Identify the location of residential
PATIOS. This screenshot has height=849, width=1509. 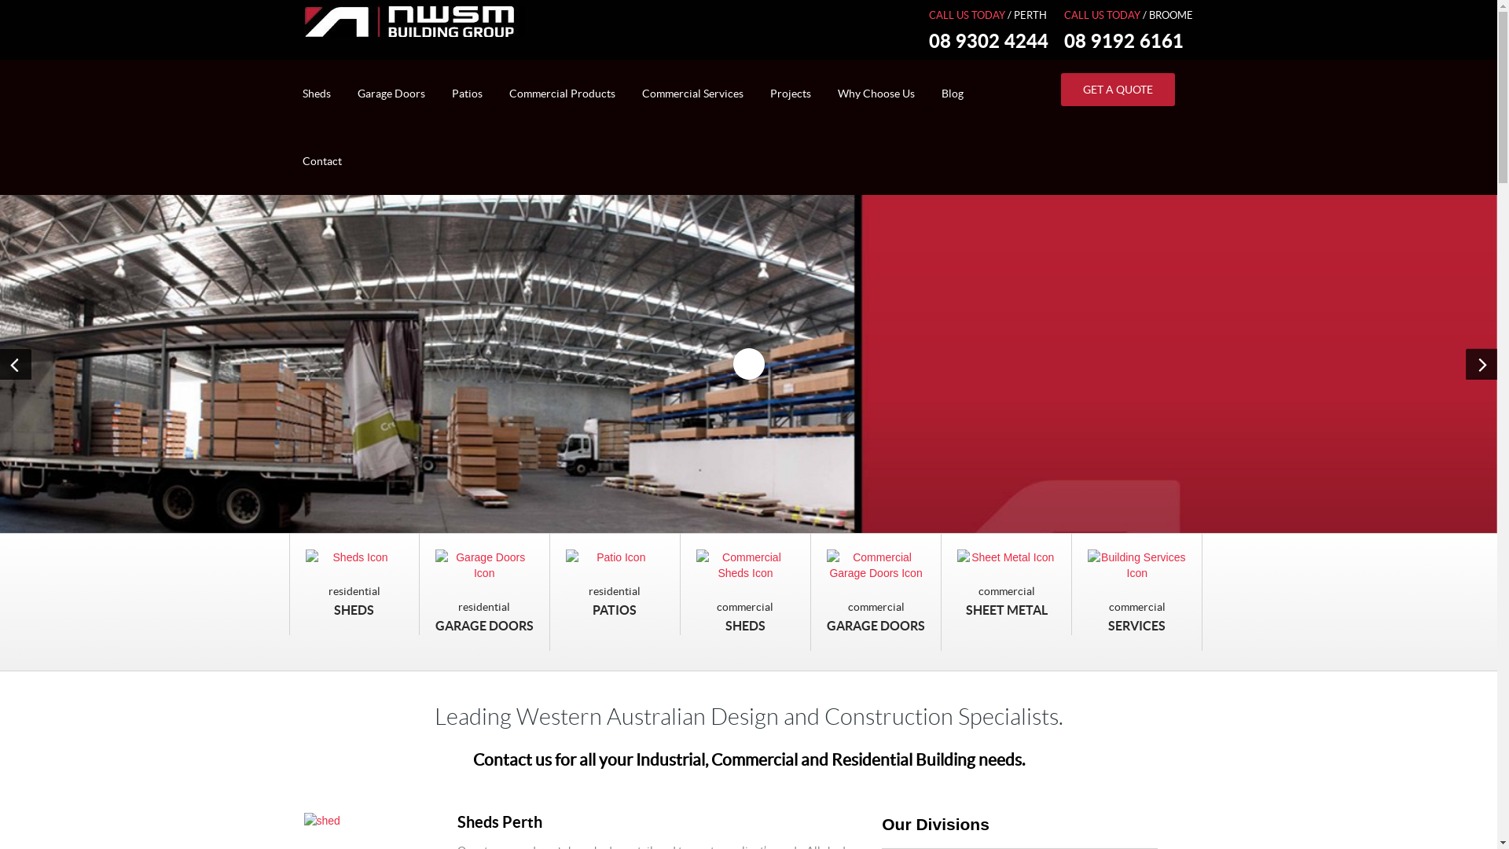
(615, 585).